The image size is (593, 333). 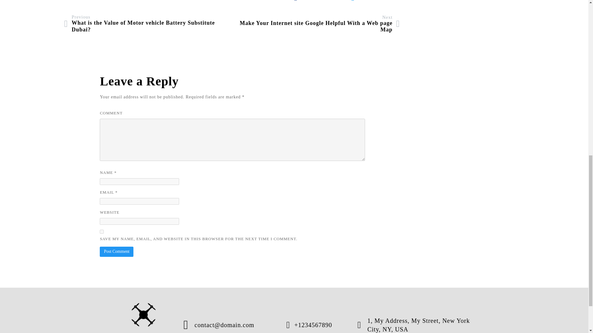 What do you see at coordinates (320, 2) in the screenshot?
I see `fab fa-facebook-square` at bounding box center [320, 2].